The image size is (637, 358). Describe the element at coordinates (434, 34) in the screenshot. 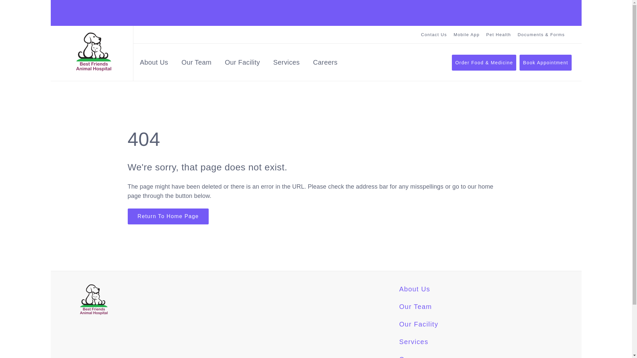

I see `Contact Us` at that location.